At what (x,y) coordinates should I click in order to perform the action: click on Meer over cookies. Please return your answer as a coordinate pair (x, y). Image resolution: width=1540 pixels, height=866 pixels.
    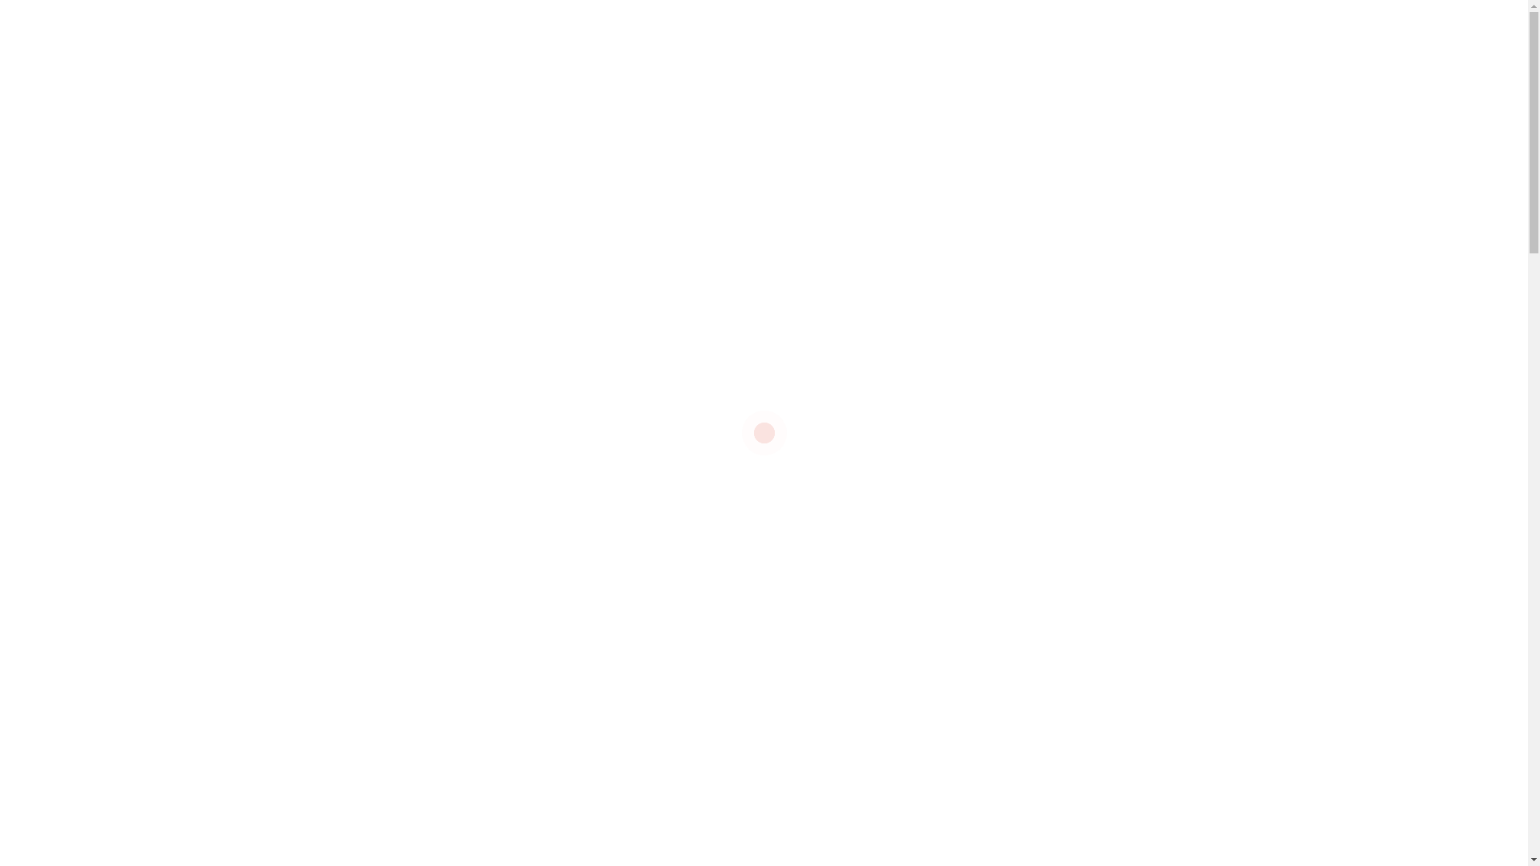
    Looking at the image, I should click on (1281, 771).